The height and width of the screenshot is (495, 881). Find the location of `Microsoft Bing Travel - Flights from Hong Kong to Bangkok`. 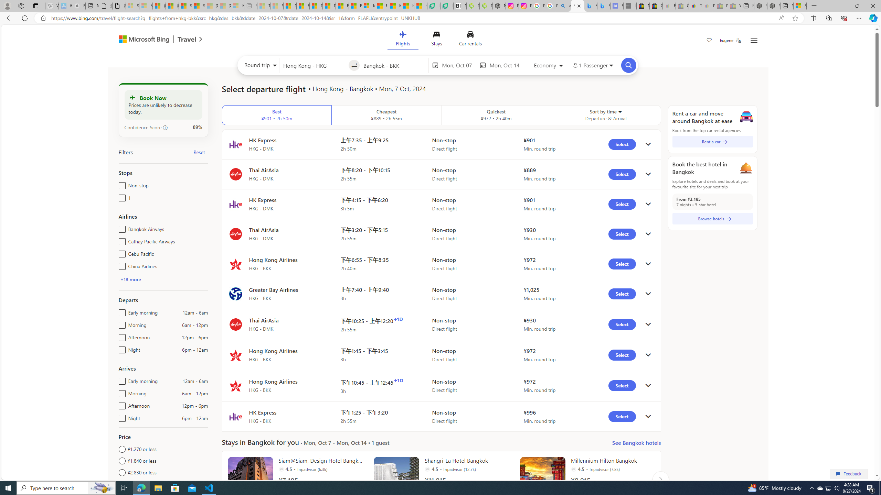

Microsoft Bing Travel - Flights from Hong Kong to Bangkok is located at coordinates (577, 6).